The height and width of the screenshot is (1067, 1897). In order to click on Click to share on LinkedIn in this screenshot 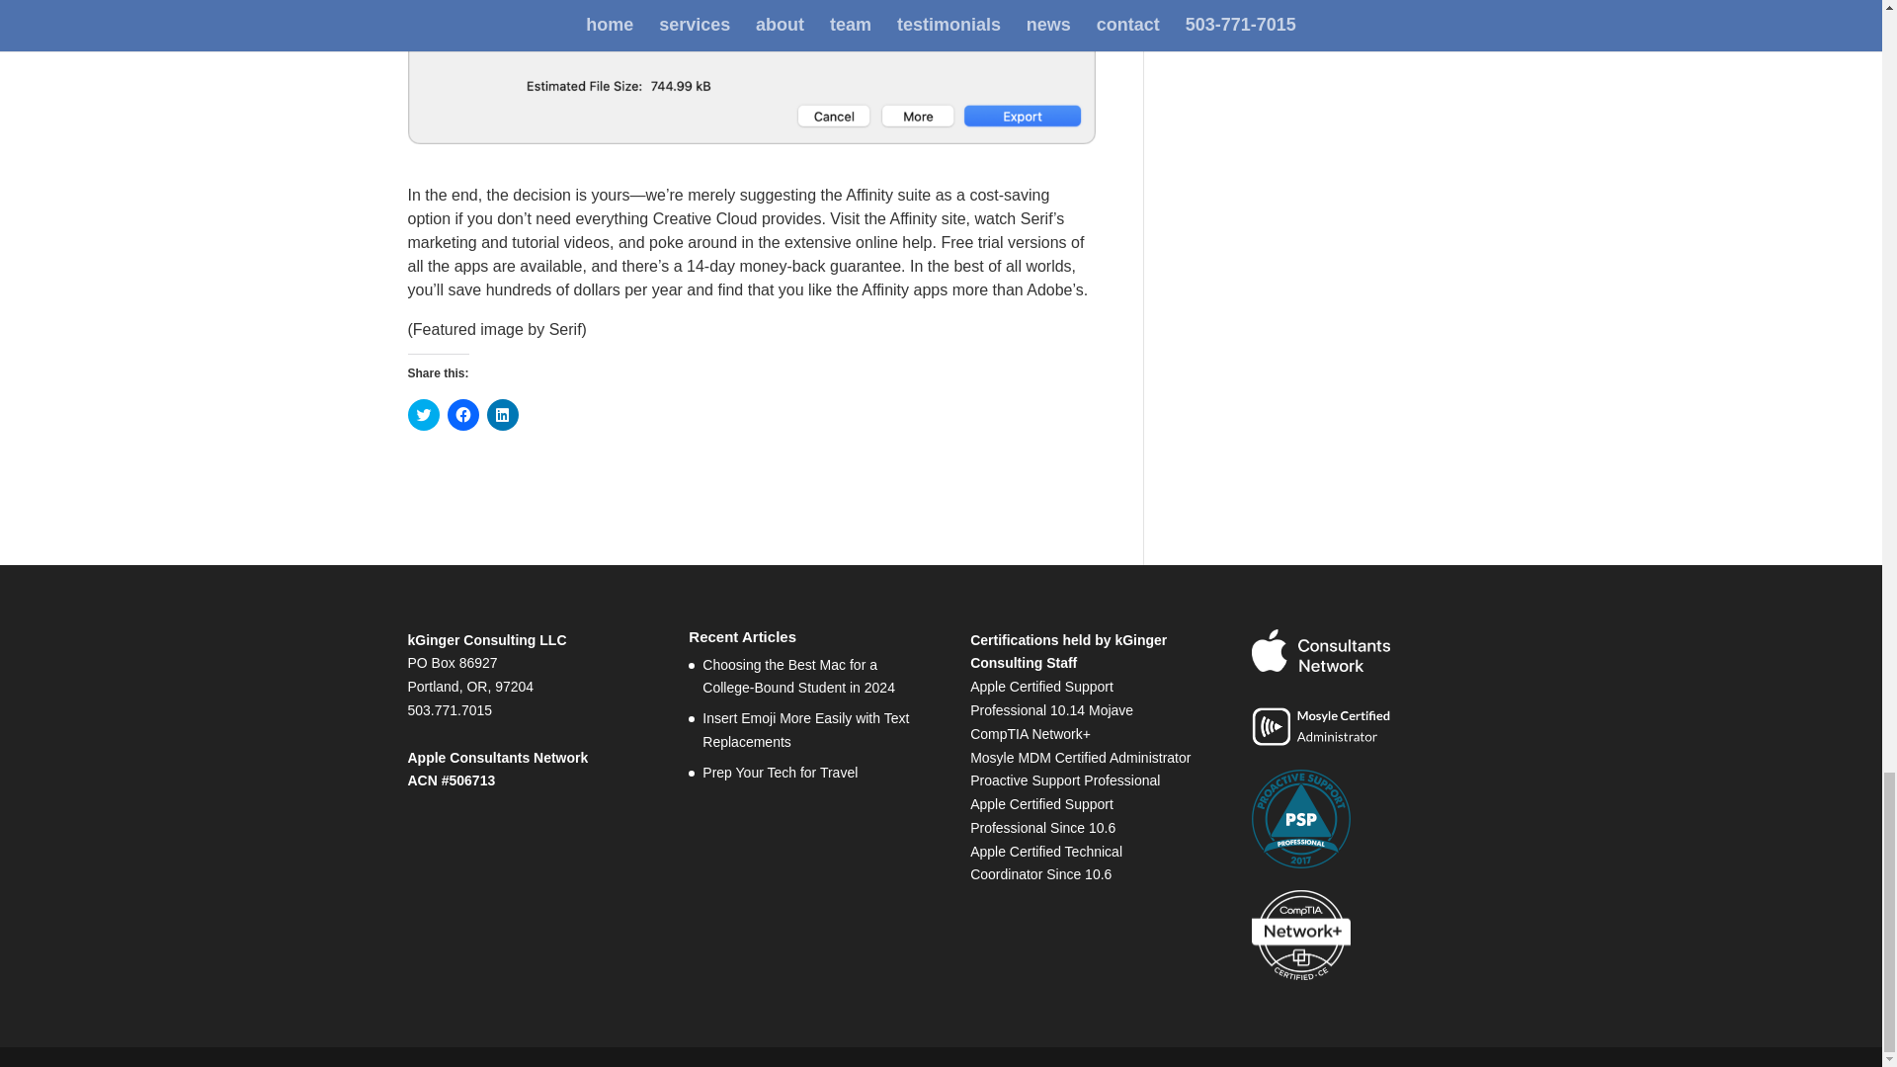, I will do `click(502, 415)`.